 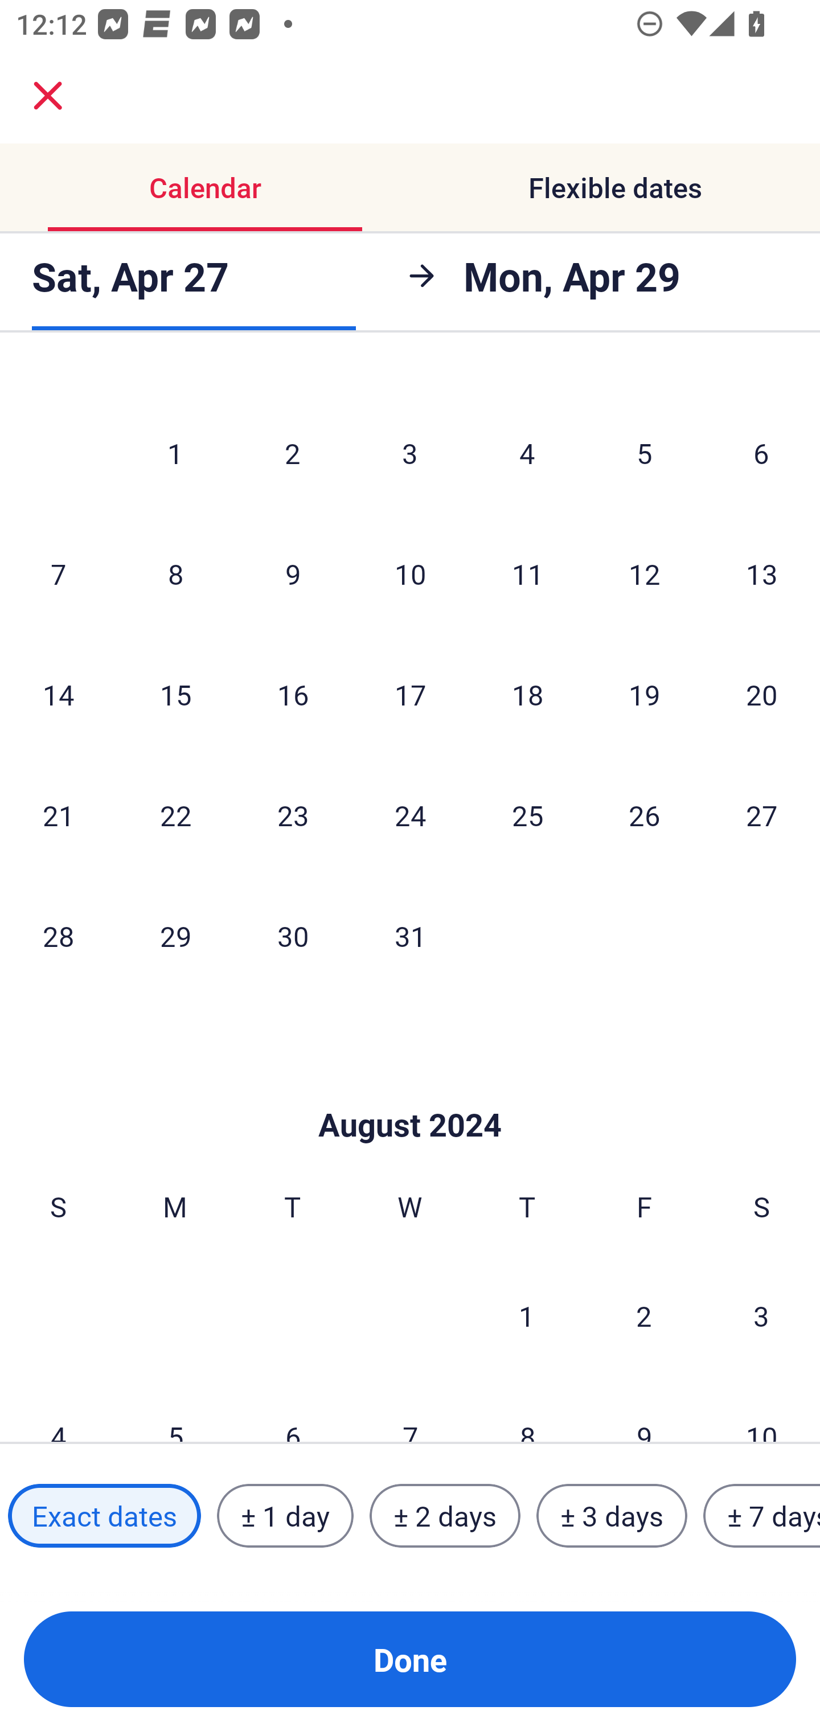 I want to click on 13 Saturday, July 13, 2024, so click(x=762, y=573).